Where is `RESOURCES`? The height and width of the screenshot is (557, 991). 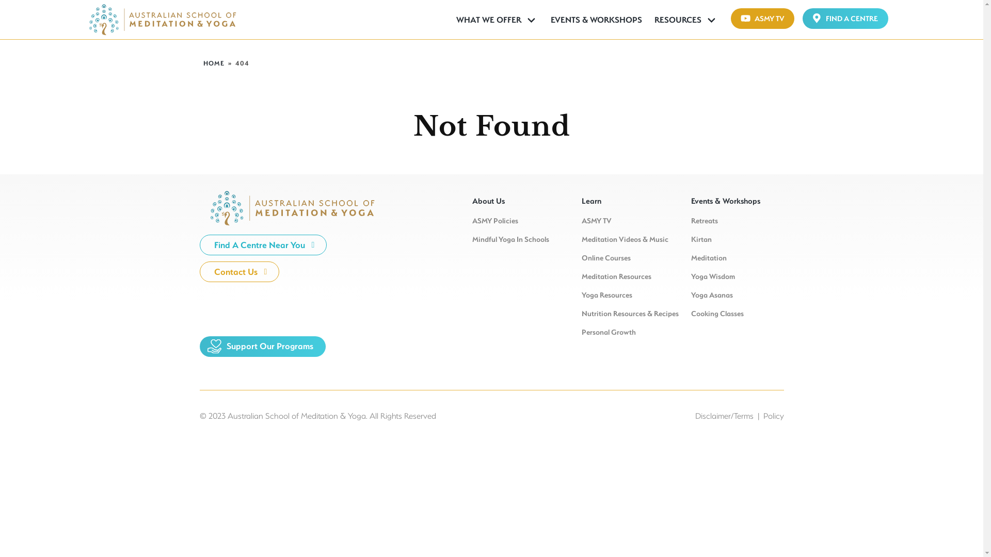
RESOURCES is located at coordinates (686, 20).